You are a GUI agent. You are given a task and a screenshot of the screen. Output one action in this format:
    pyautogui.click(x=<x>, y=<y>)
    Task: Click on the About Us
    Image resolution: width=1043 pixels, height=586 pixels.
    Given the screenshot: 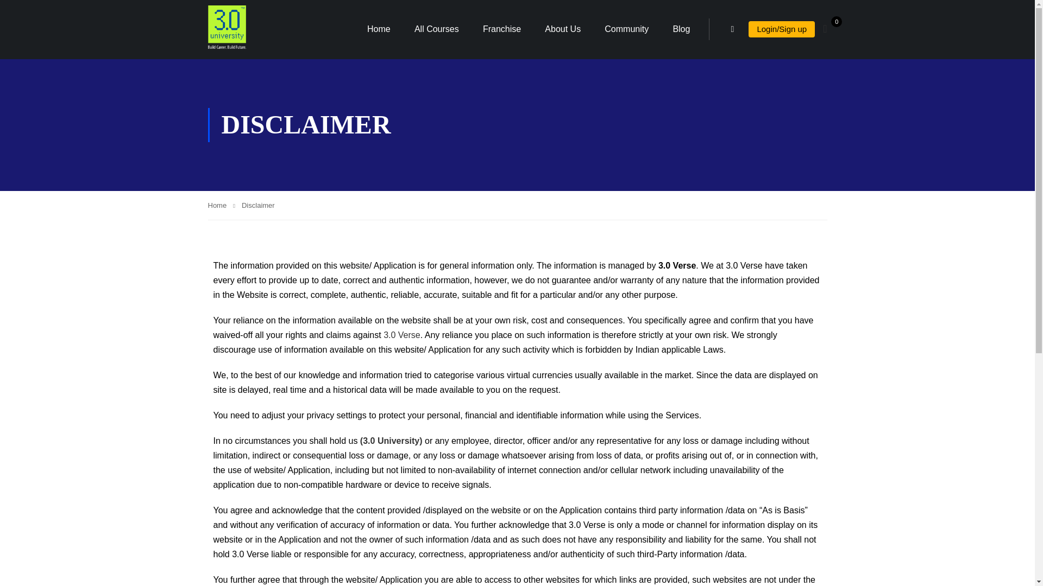 What is the action you would take?
    pyautogui.click(x=563, y=29)
    